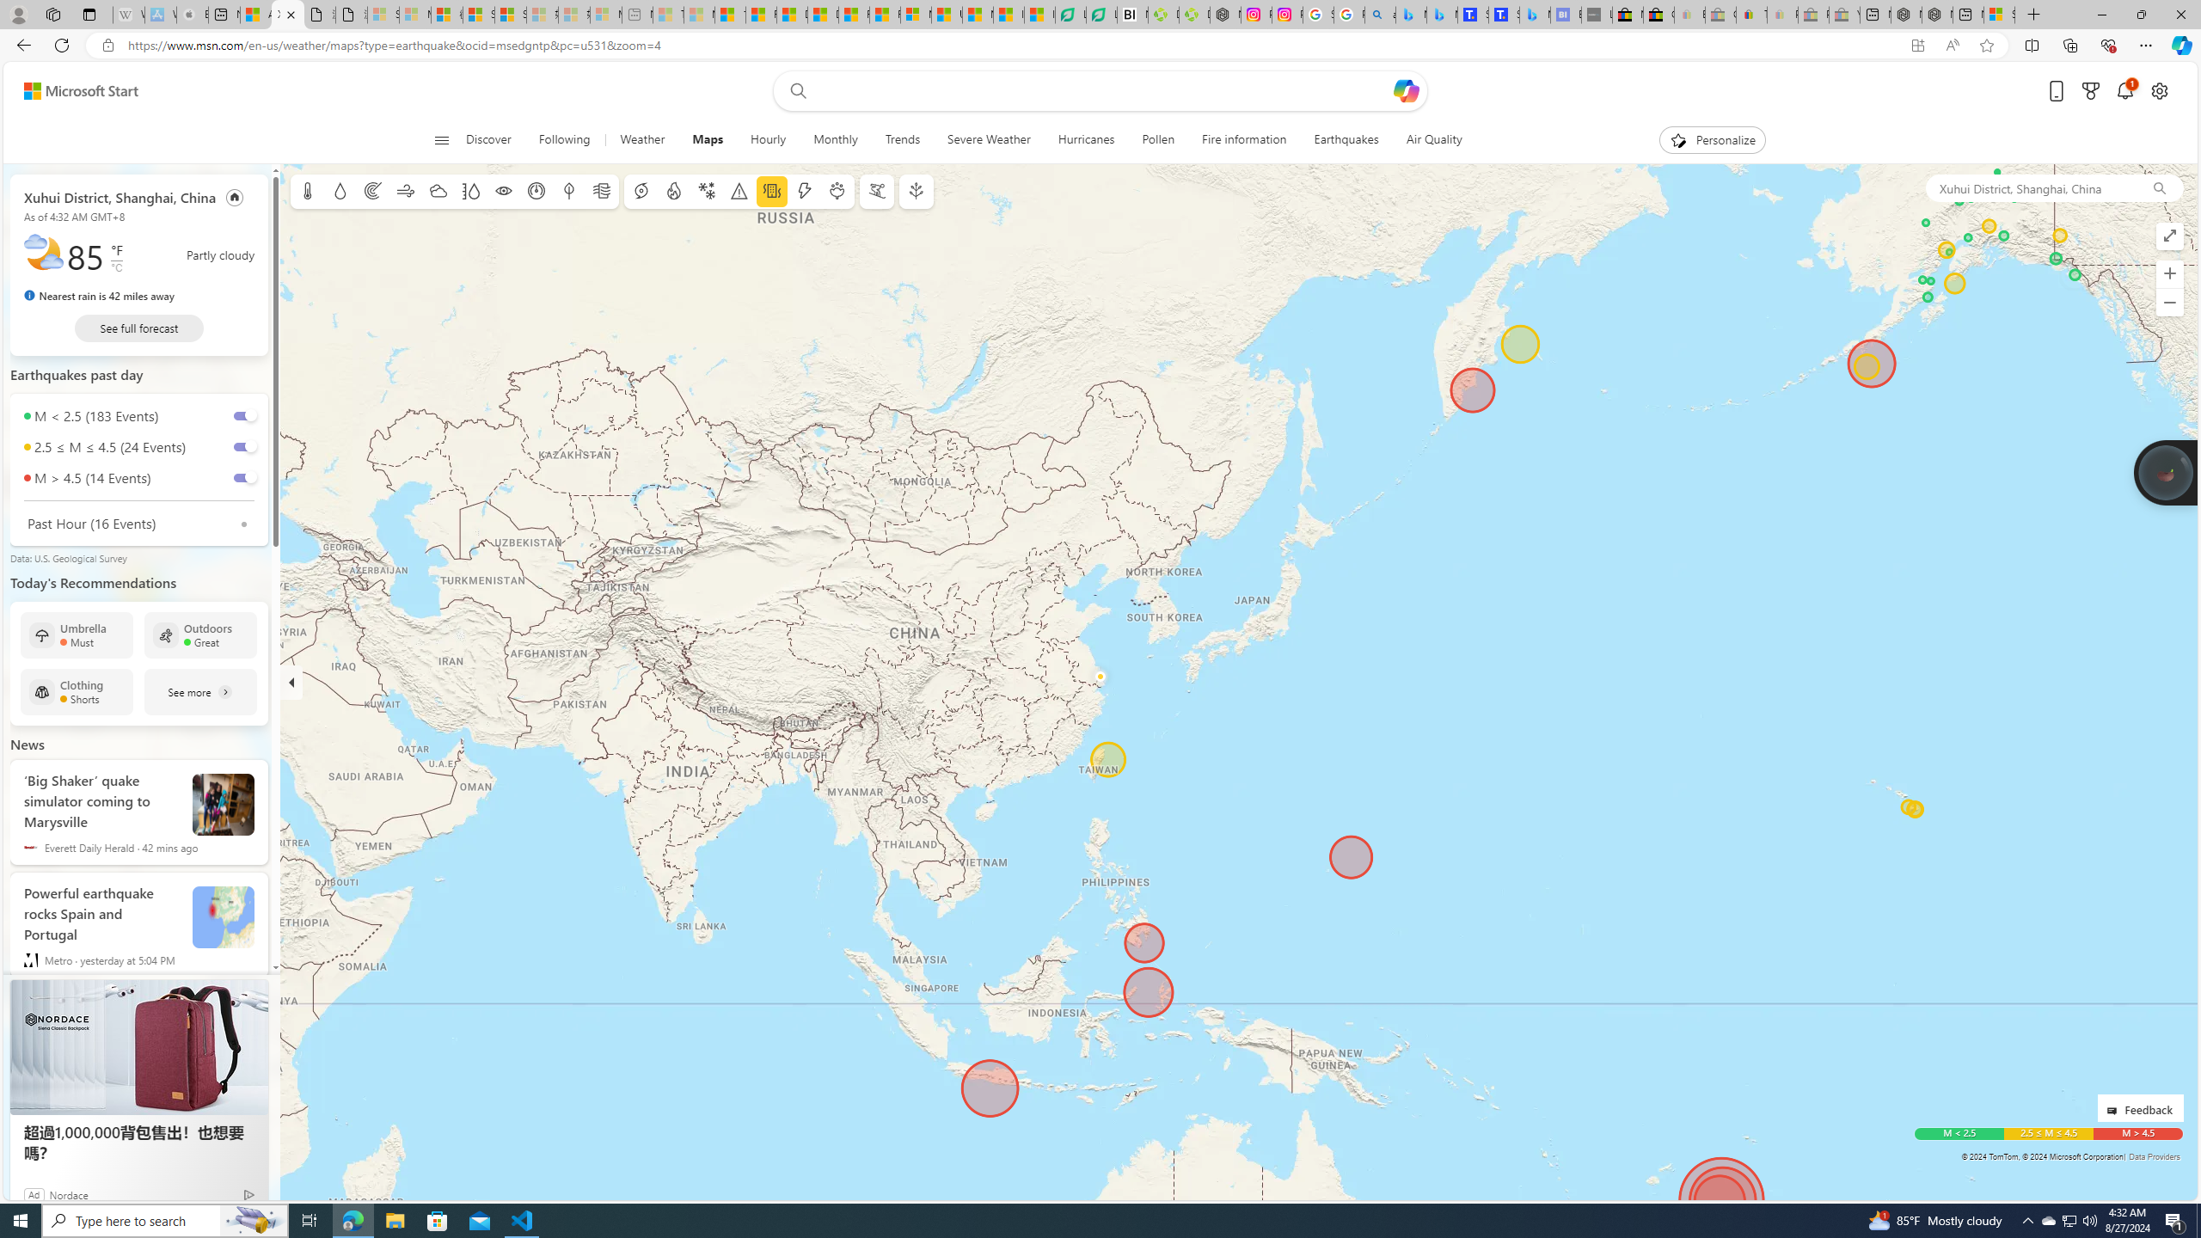 This screenshot has height=1238, width=2201. Describe the element at coordinates (128, 15) in the screenshot. I see `Wikipedia - Sleeping` at that location.